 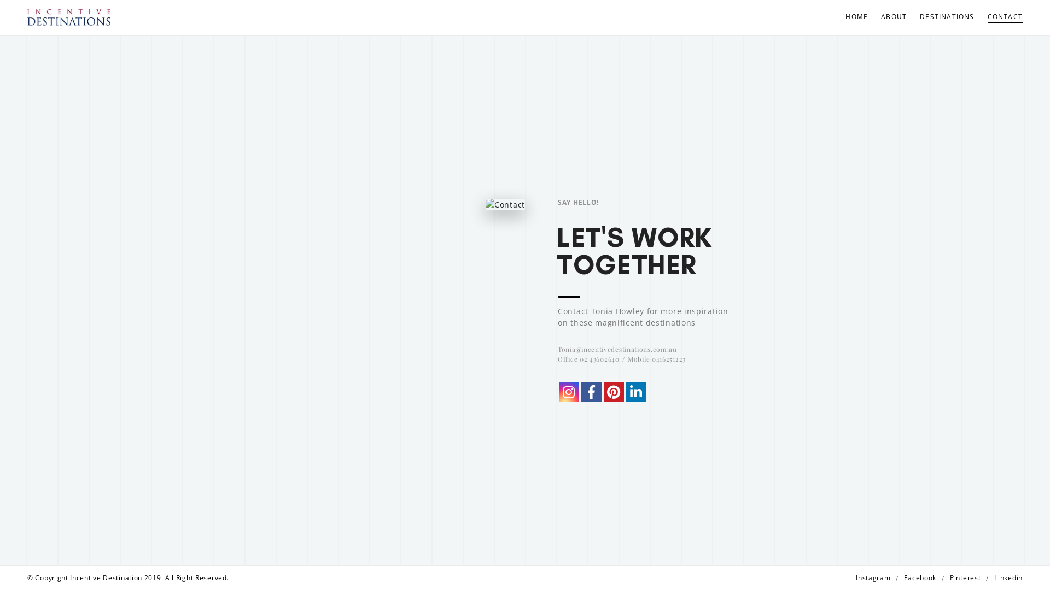 I want to click on Mobile 0416251223, so click(x=657, y=359).